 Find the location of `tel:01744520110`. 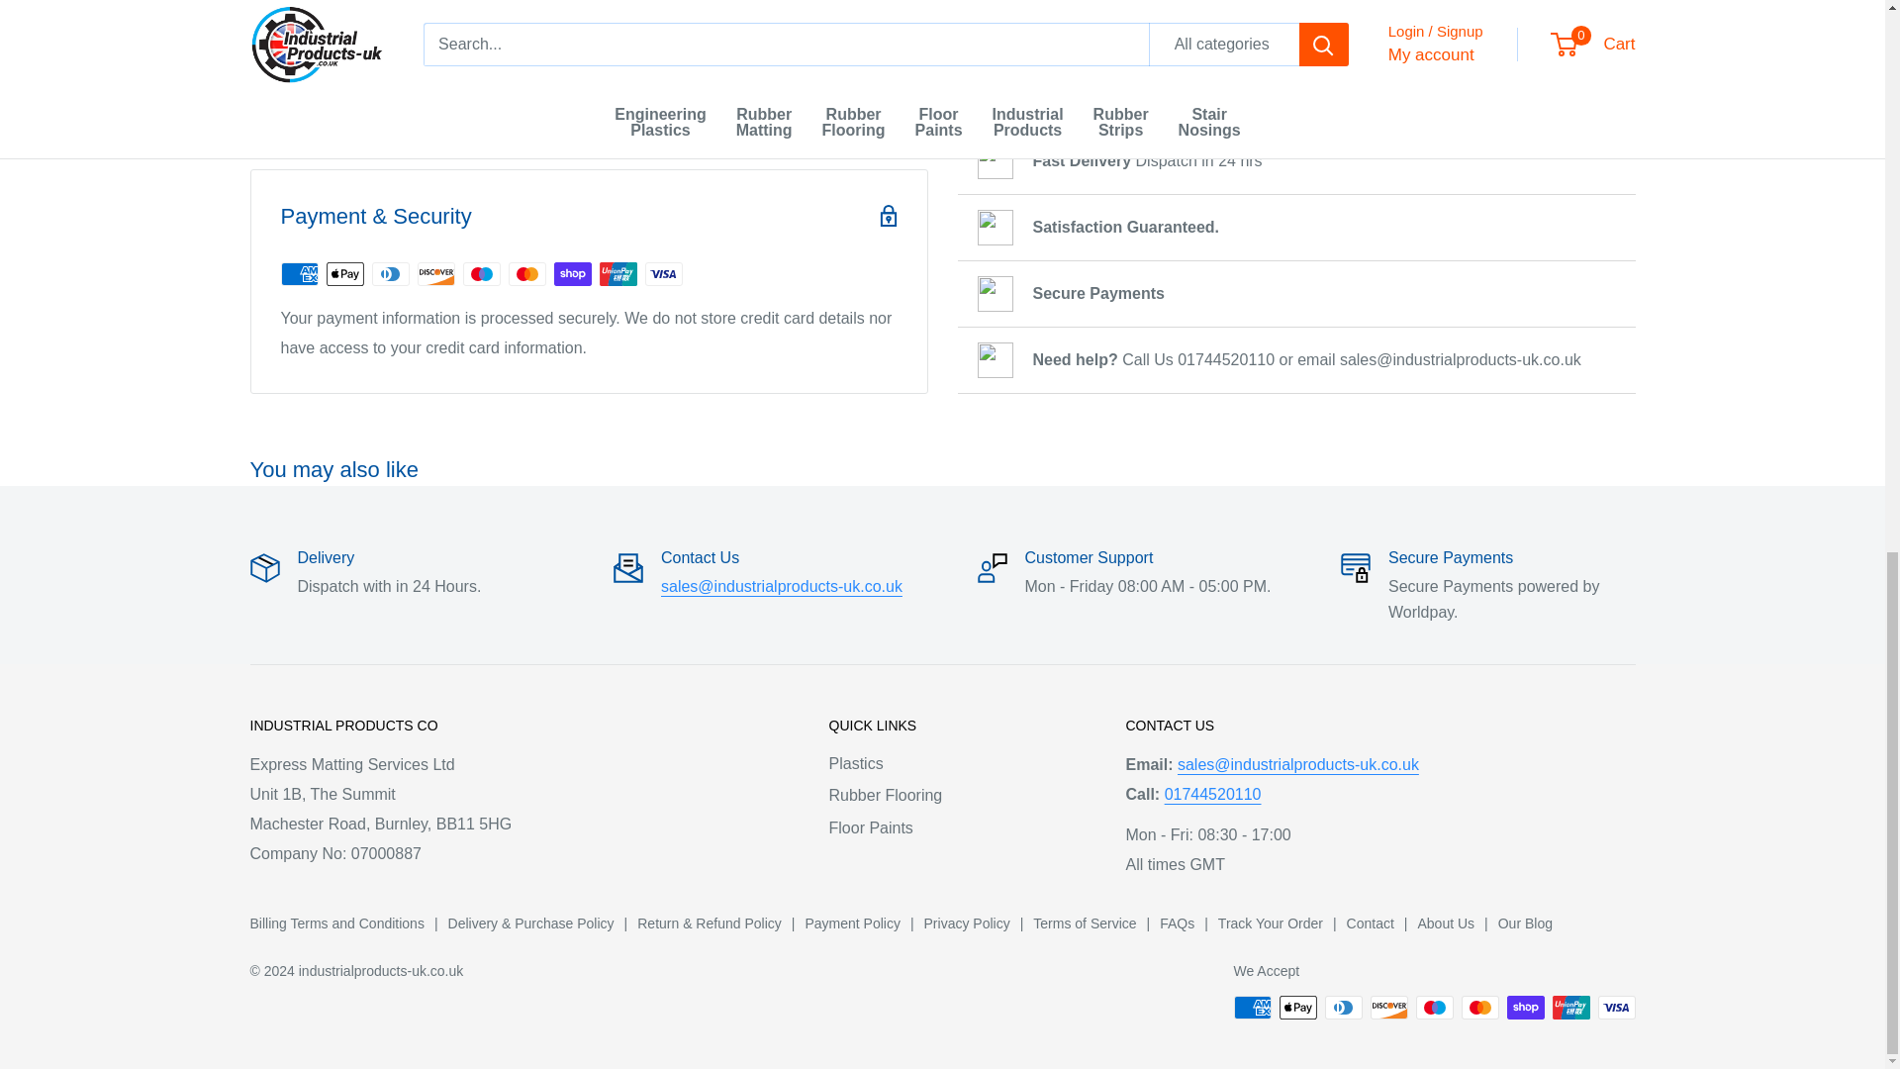

tel:01744520110 is located at coordinates (1212, 794).